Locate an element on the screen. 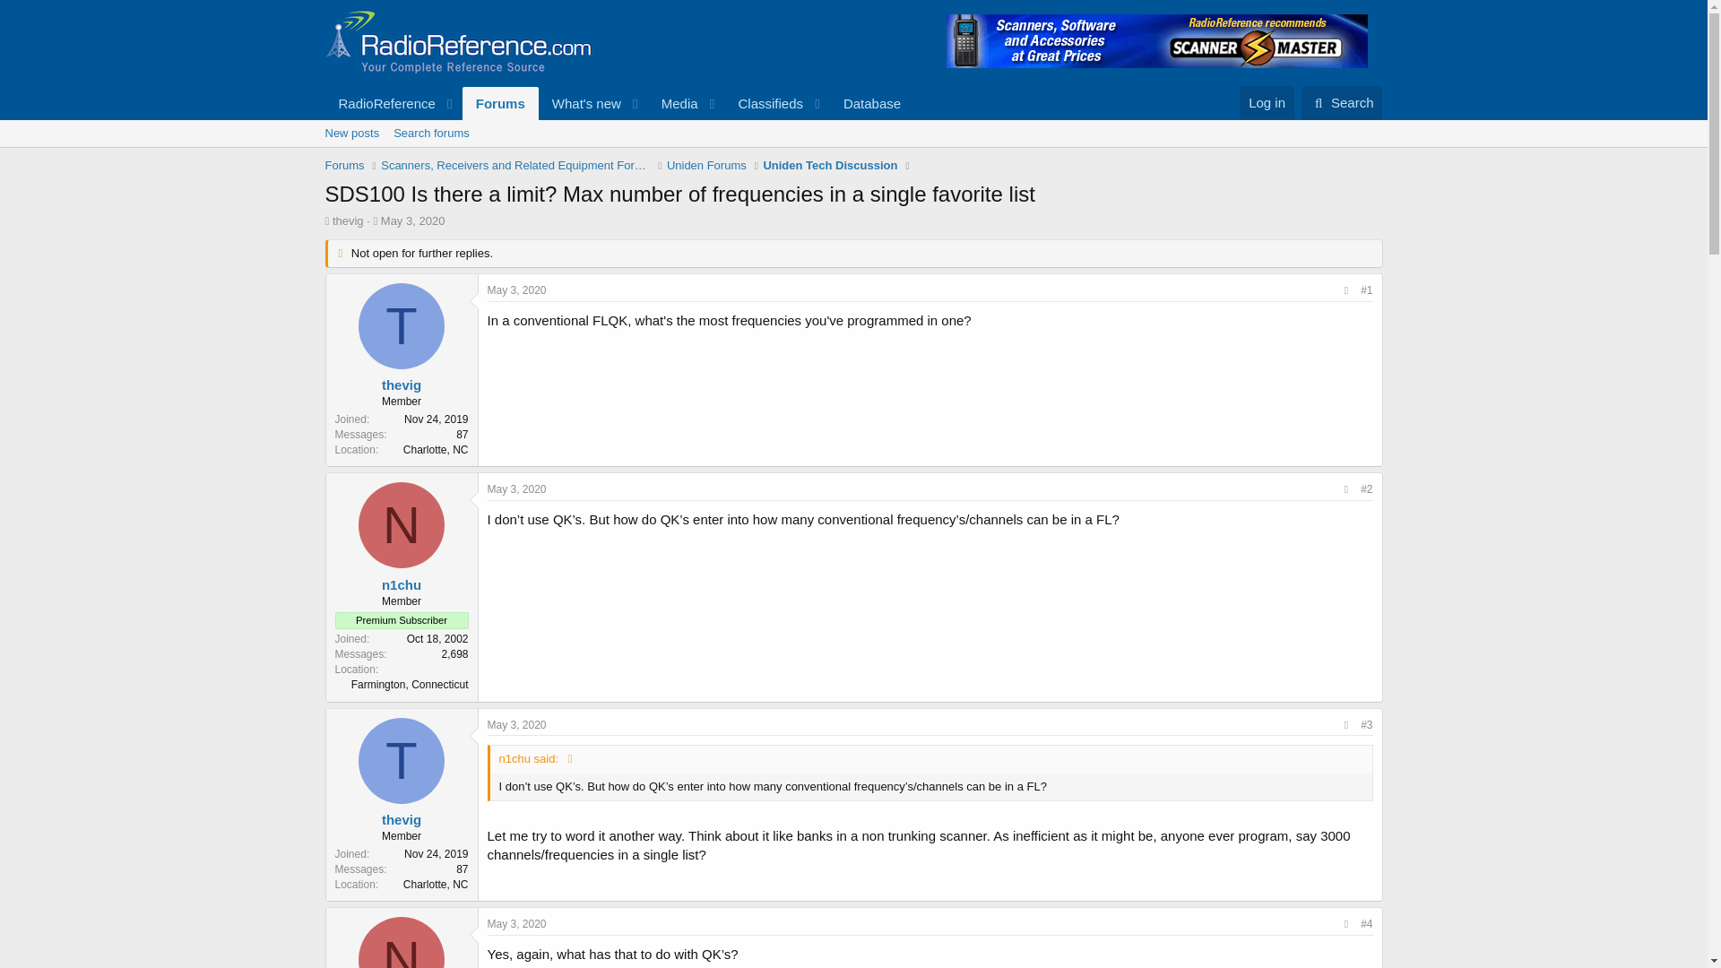  Log in is located at coordinates (430, 133).